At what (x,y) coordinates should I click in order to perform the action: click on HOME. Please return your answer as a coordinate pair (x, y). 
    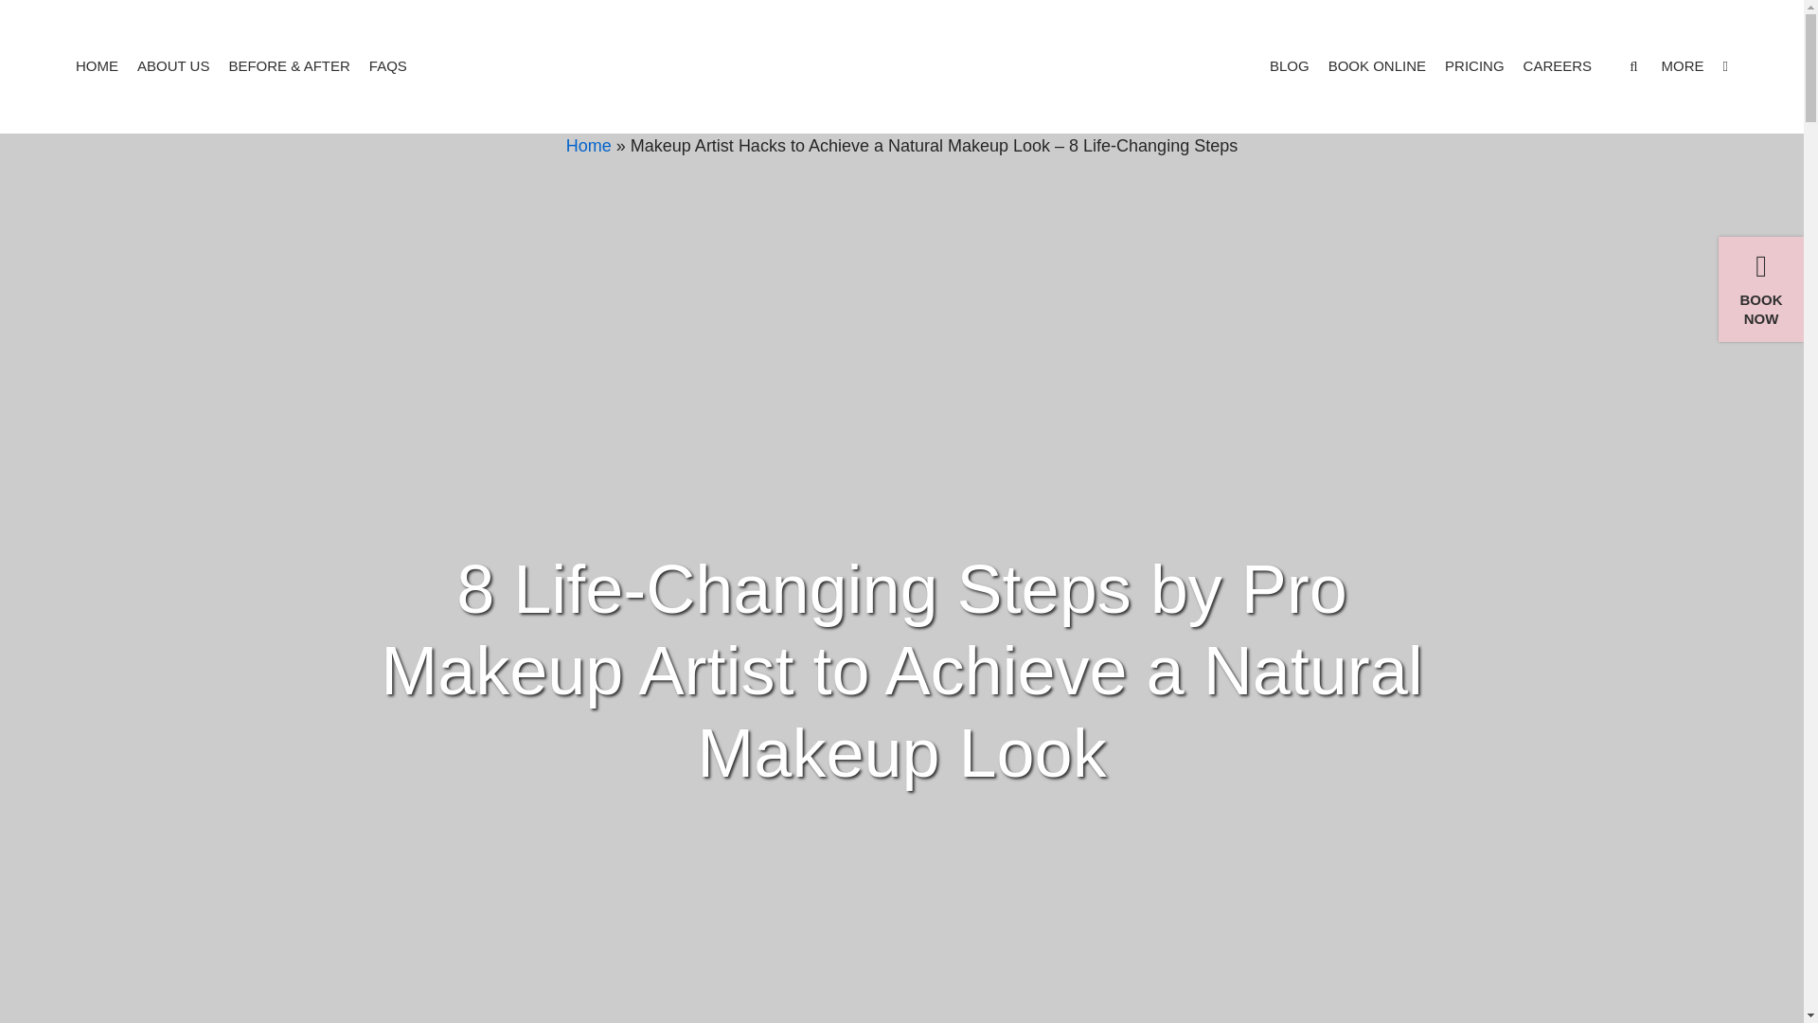
    Looking at the image, I should click on (97, 66).